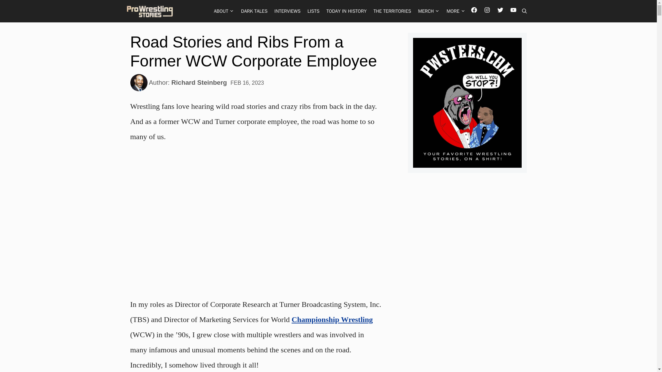 The width and height of the screenshot is (662, 372). I want to click on View all posts by Richard Steinberg, so click(199, 82).